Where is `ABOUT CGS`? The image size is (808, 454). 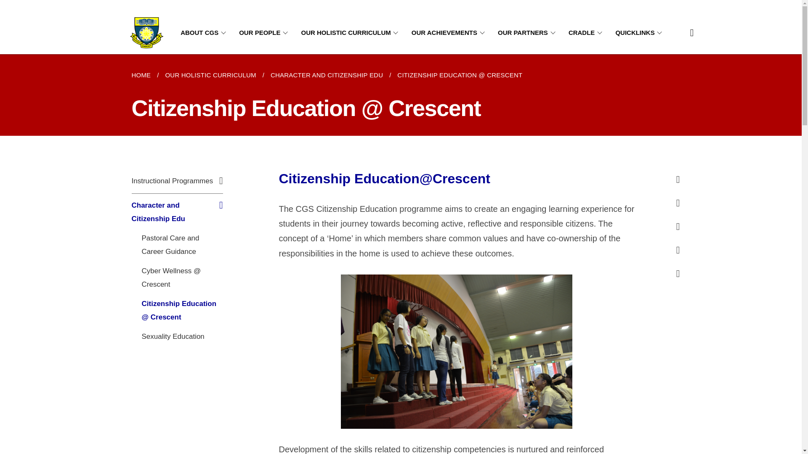
ABOUT CGS is located at coordinates (205, 33).